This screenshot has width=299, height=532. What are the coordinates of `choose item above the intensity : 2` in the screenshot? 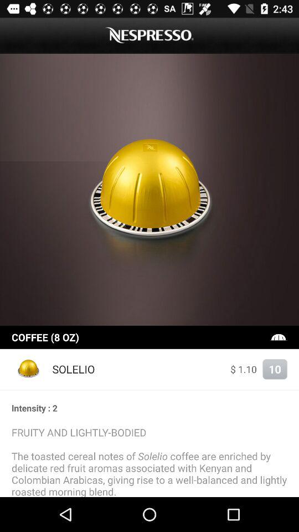 It's located at (149, 390).